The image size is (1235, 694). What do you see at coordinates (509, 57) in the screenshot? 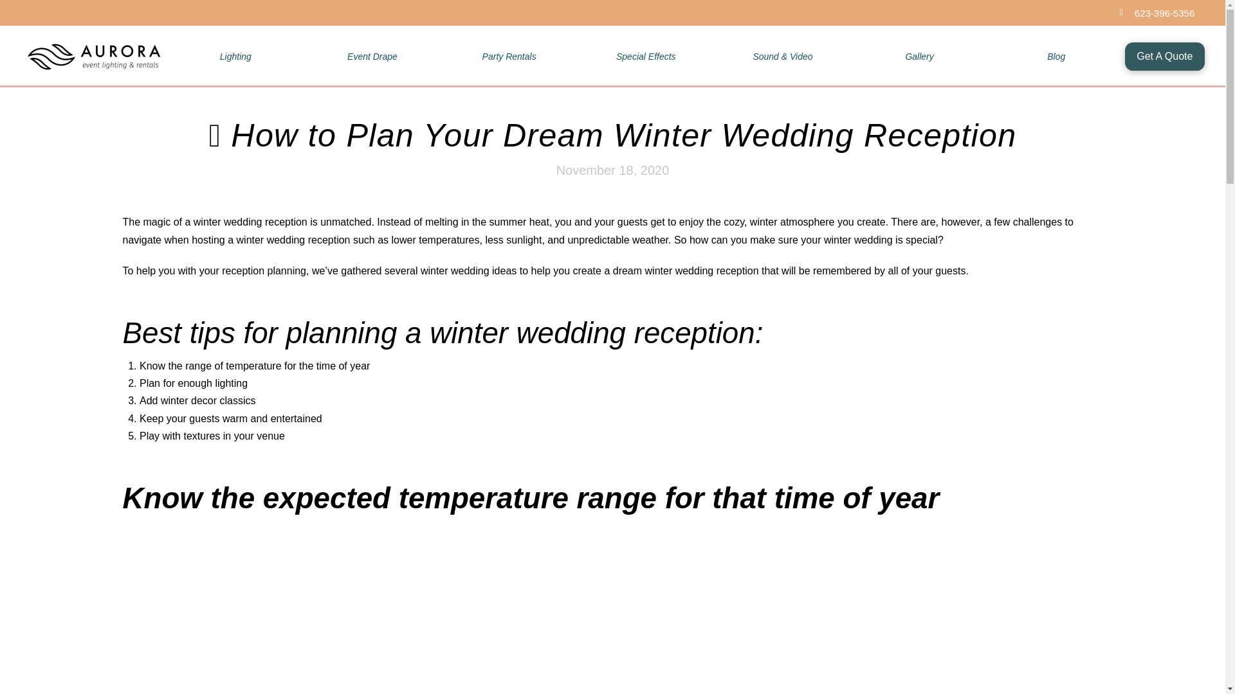
I see `Party Rentals` at bounding box center [509, 57].